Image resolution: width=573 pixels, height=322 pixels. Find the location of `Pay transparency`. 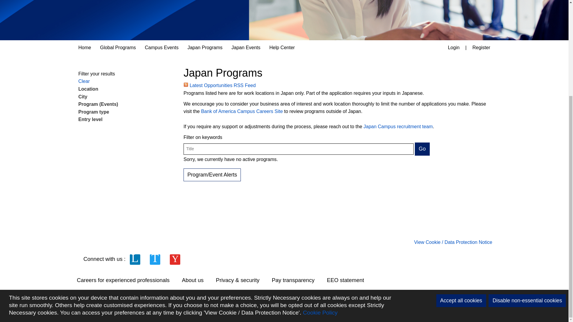

Pay transparency is located at coordinates (298, 280).